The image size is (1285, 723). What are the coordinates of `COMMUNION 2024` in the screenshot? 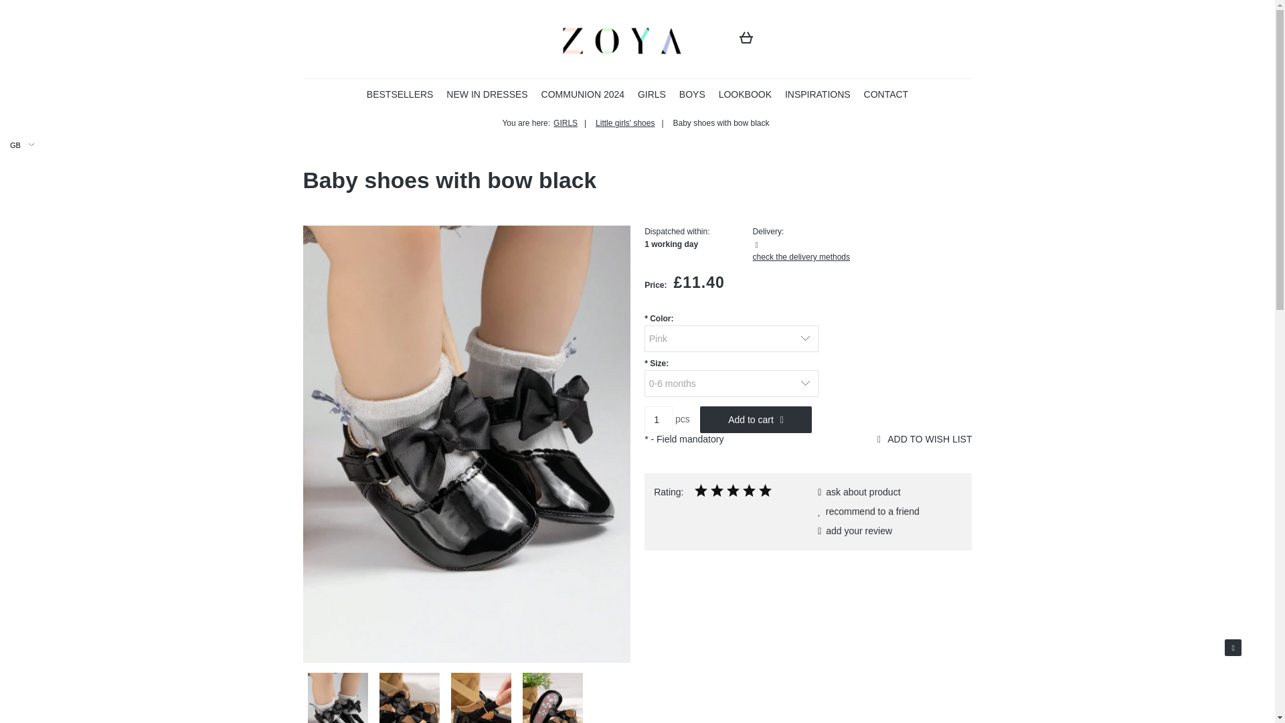 It's located at (582, 94).